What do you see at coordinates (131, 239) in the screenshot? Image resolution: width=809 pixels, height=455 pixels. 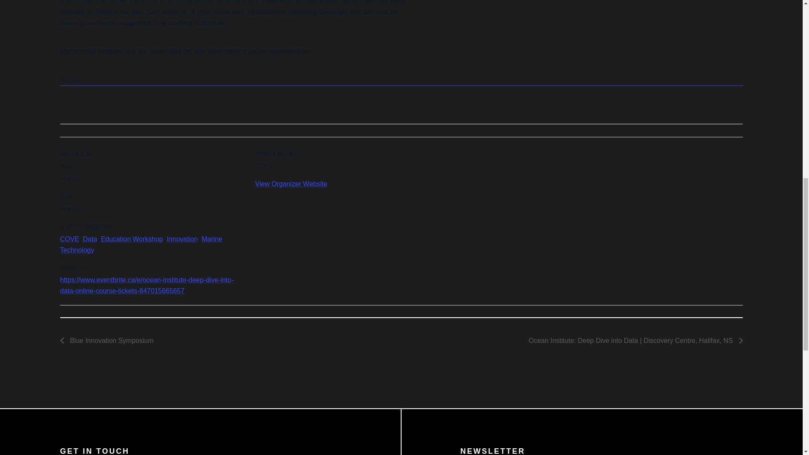 I see `Education Workshop` at bounding box center [131, 239].